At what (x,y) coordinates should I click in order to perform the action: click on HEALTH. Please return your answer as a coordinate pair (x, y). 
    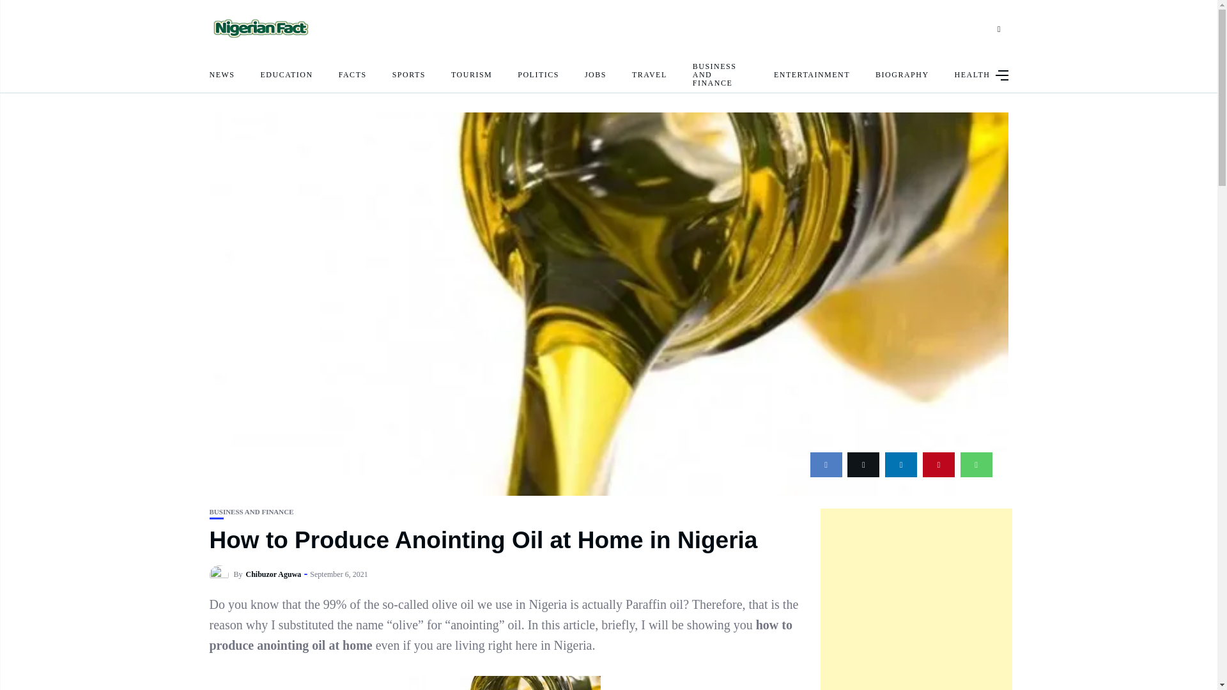
    Looking at the image, I should click on (972, 74).